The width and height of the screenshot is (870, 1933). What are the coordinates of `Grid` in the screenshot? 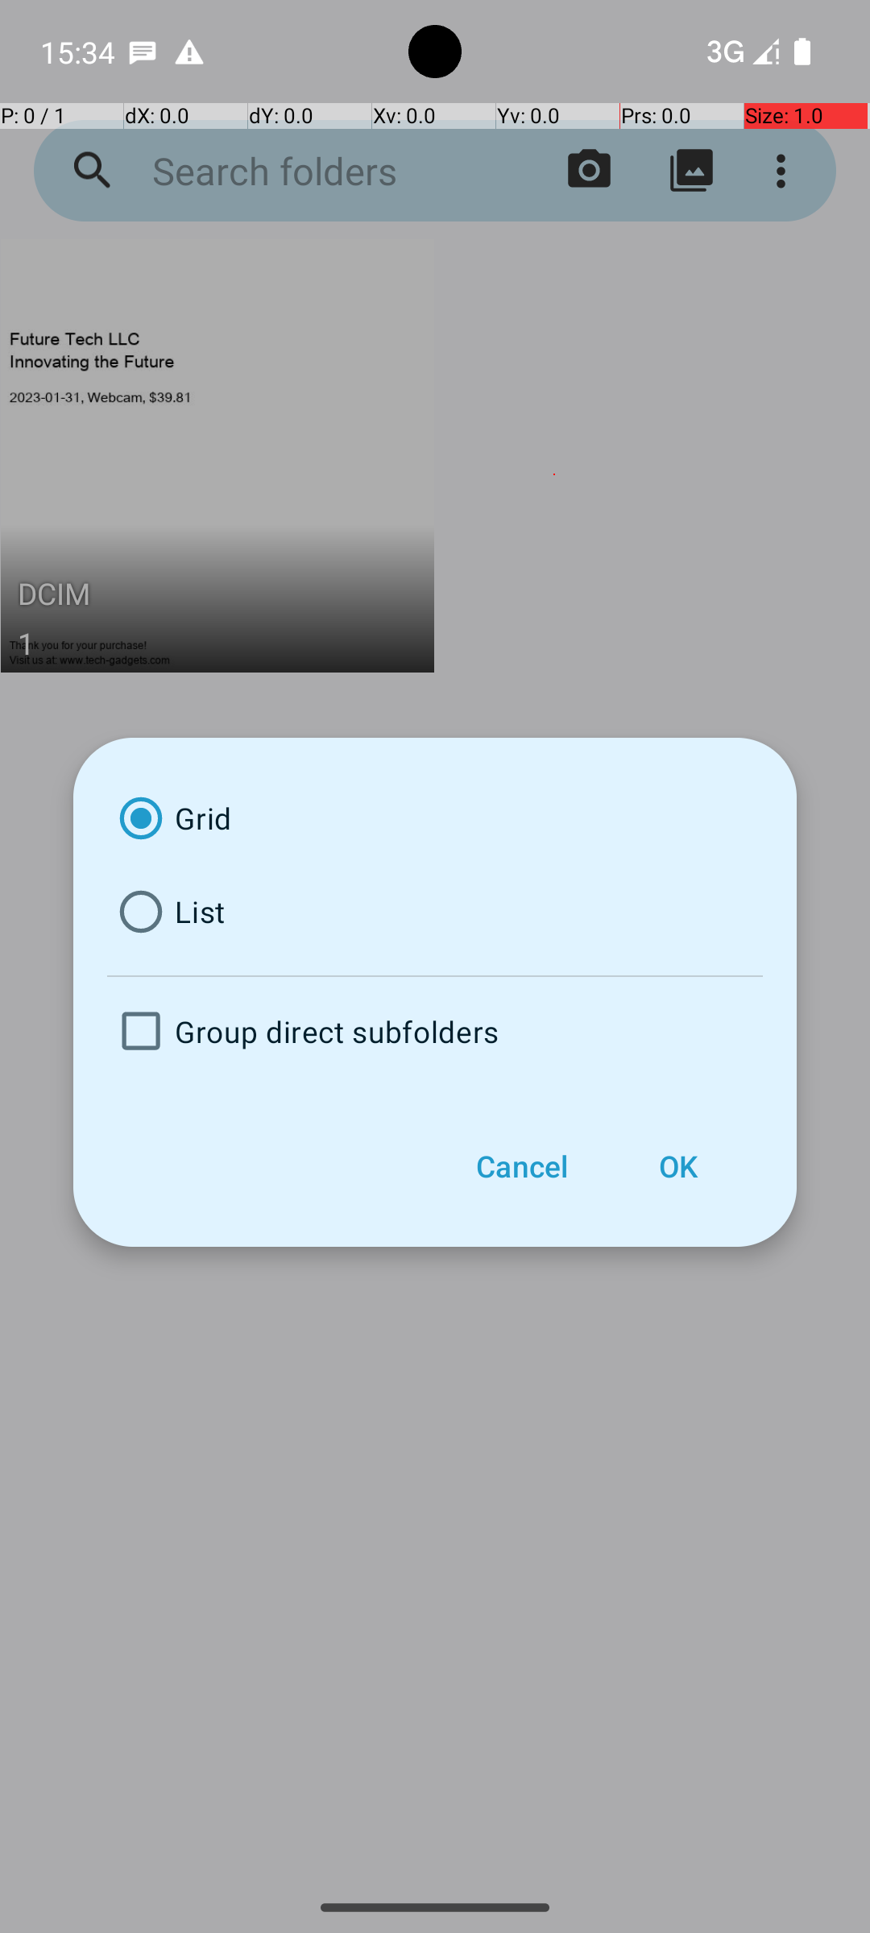 It's located at (435, 818).